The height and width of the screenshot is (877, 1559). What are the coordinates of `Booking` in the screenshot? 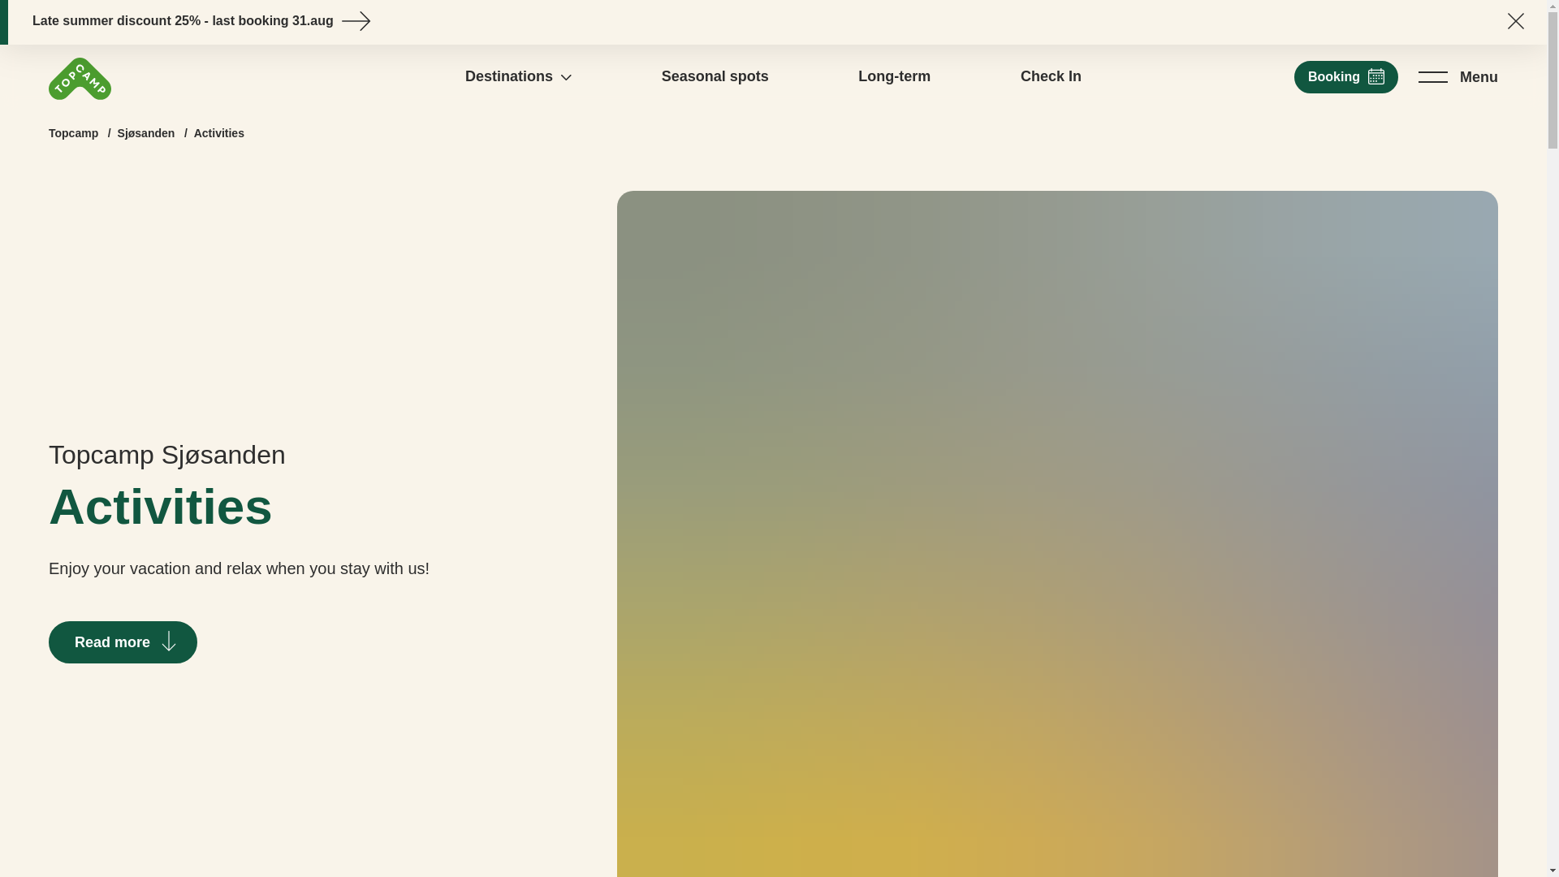 It's located at (1346, 76).